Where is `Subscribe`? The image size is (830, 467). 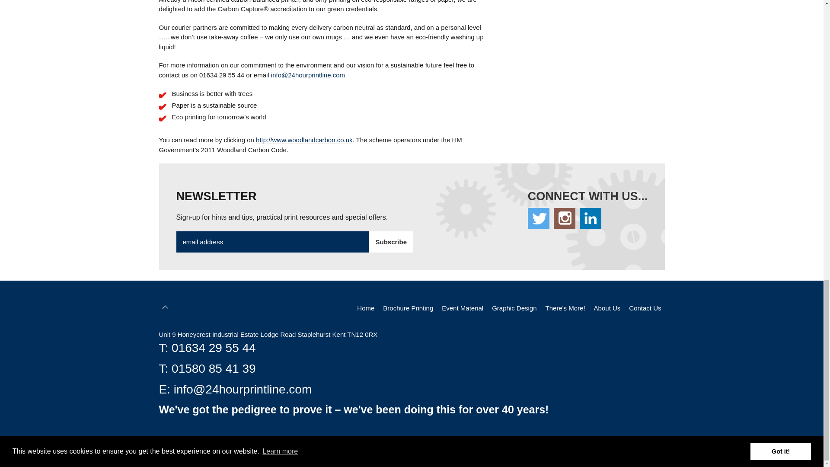
Subscribe is located at coordinates (391, 242).